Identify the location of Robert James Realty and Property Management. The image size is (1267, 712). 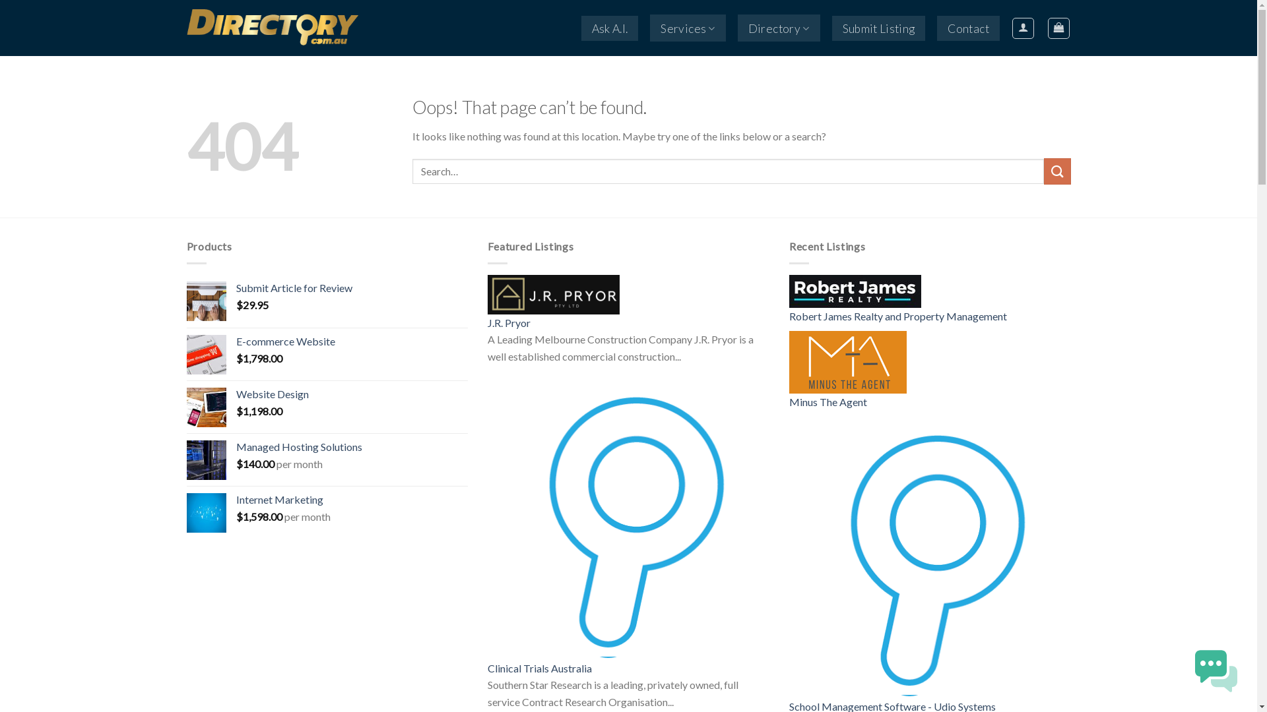
(898, 316).